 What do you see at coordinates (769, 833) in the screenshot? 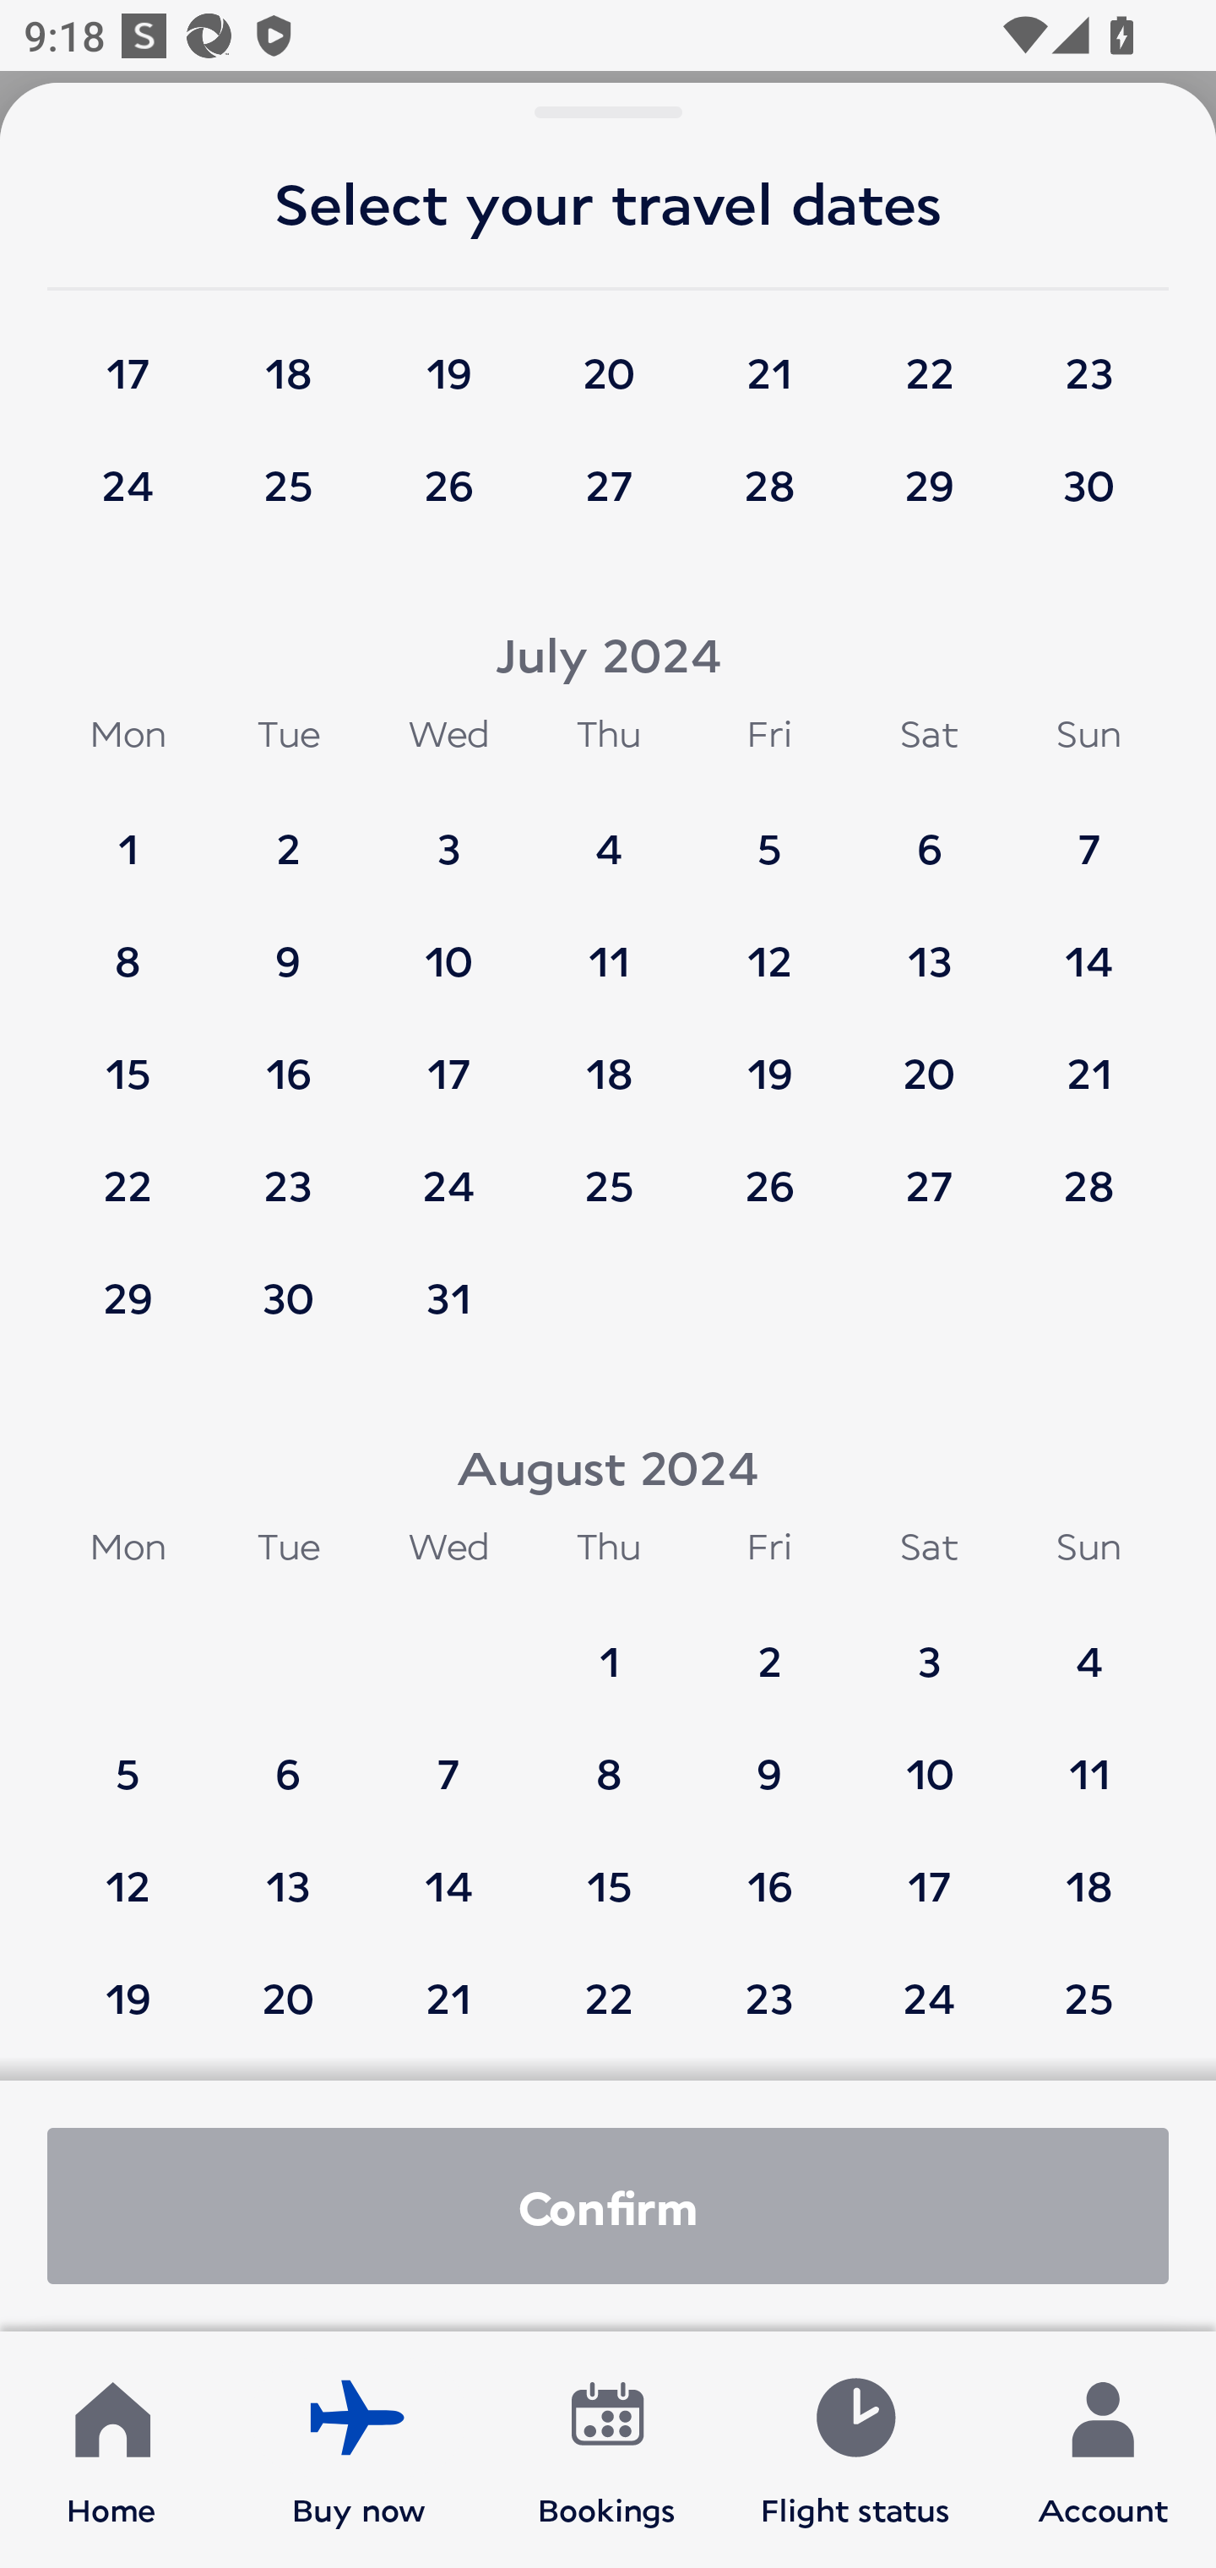
I see `5` at bounding box center [769, 833].